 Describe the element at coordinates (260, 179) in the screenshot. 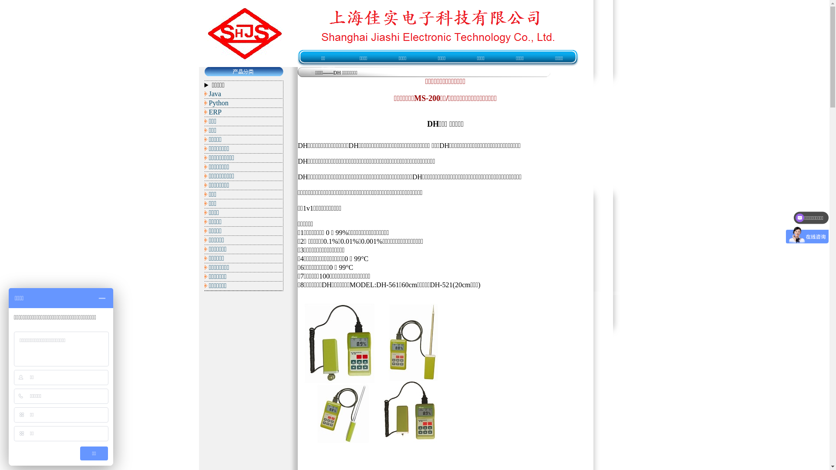

I see `0` at that location.